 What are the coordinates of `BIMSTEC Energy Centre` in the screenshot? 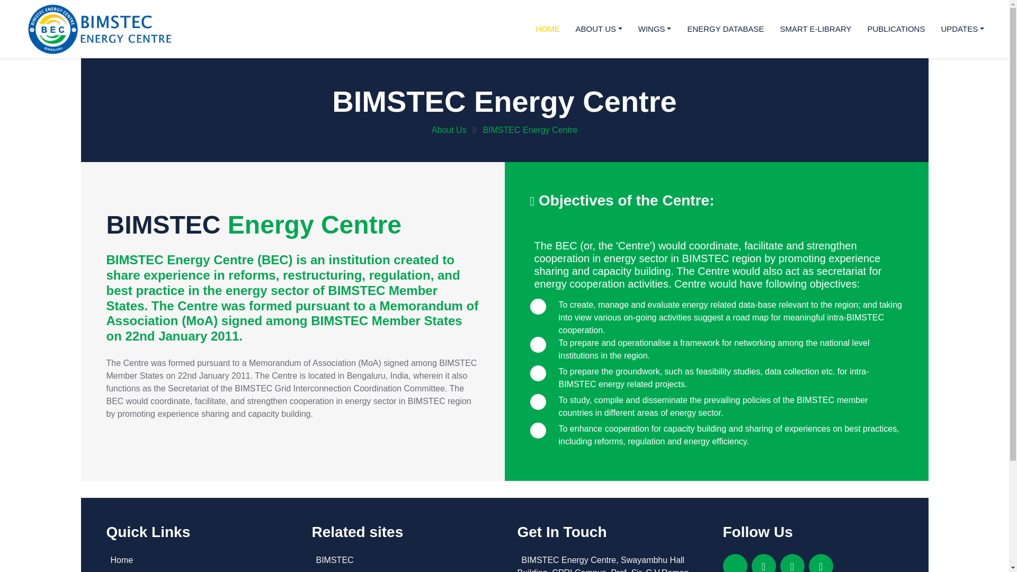 It's located at (530, 129).